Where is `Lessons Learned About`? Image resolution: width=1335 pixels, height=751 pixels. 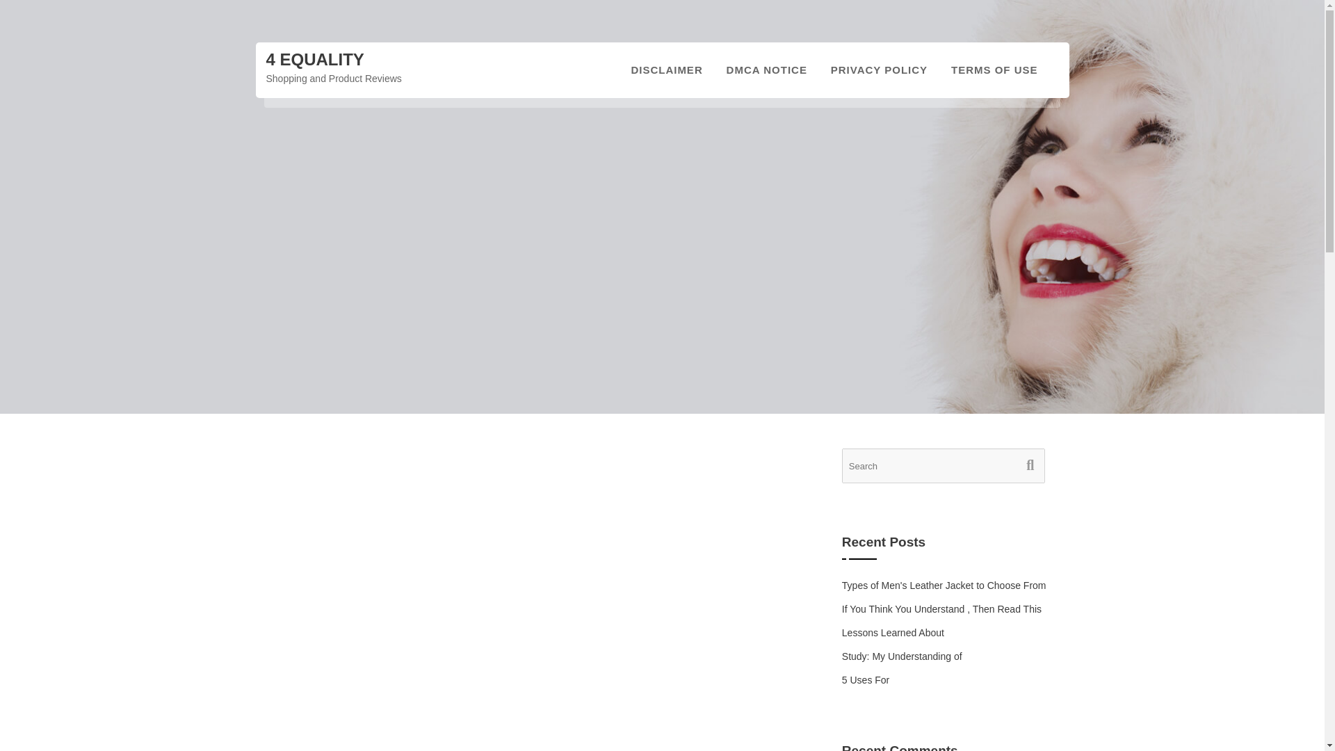
Lessons Learned About is located at coordinates (893, 633).